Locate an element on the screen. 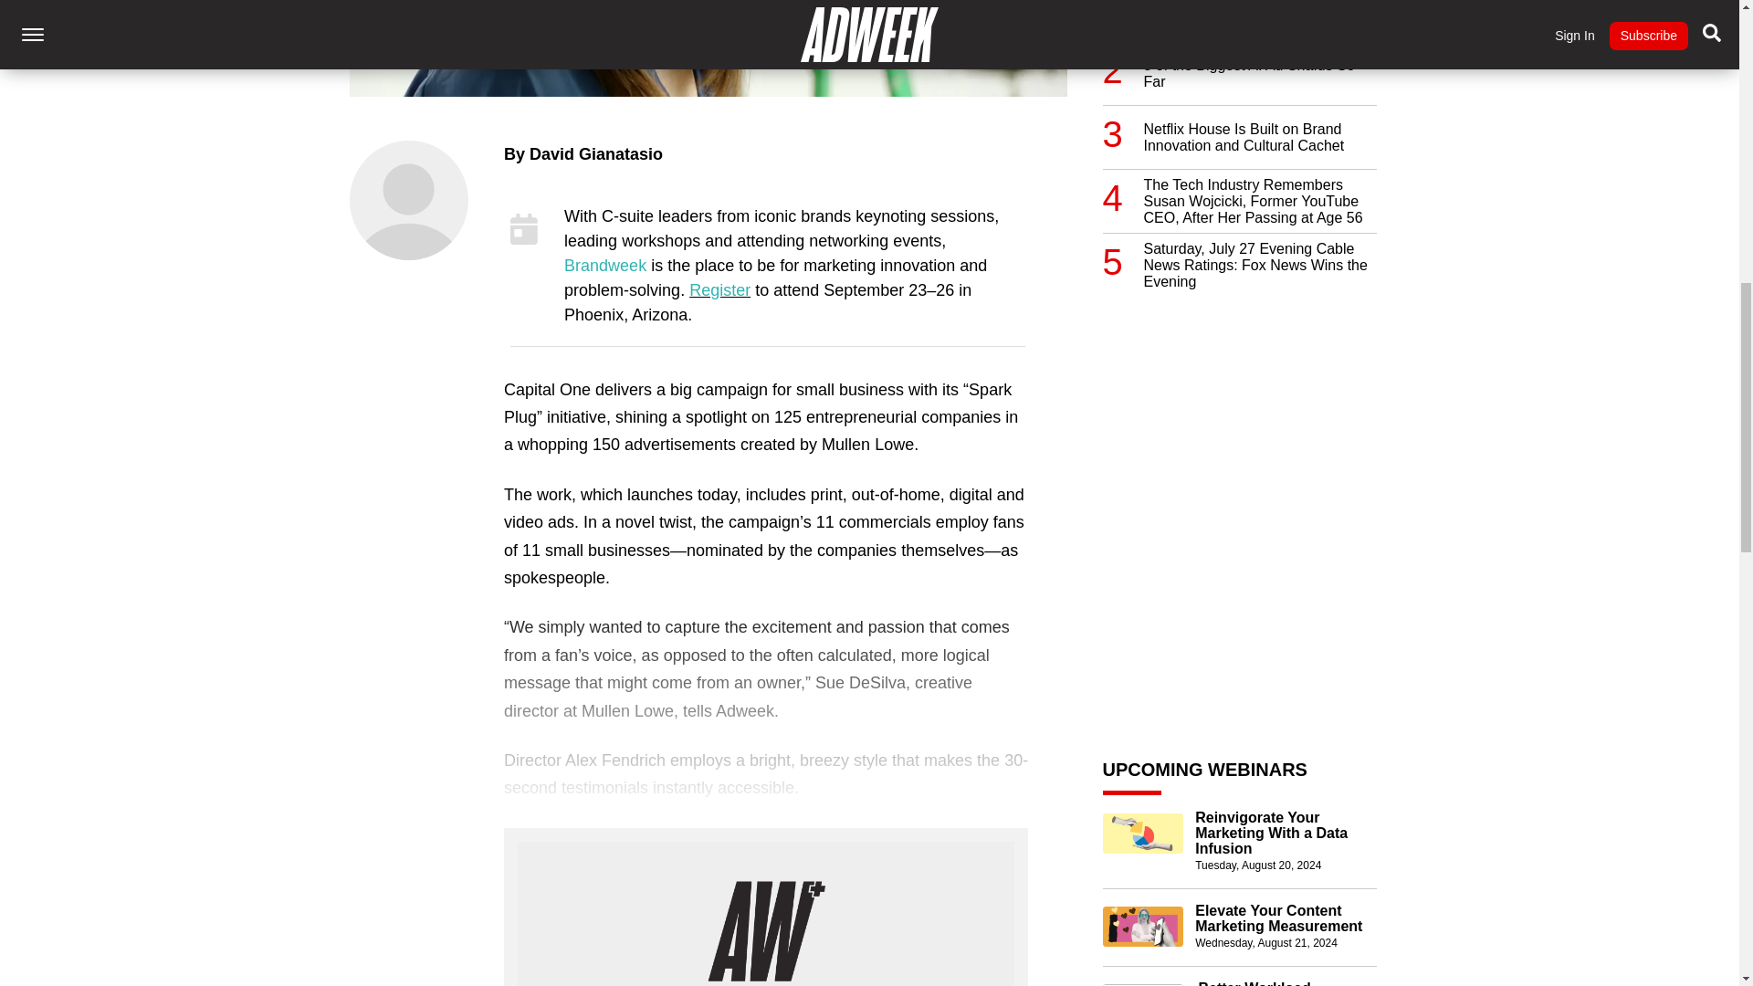  Register is located at coordinates (719, 290).